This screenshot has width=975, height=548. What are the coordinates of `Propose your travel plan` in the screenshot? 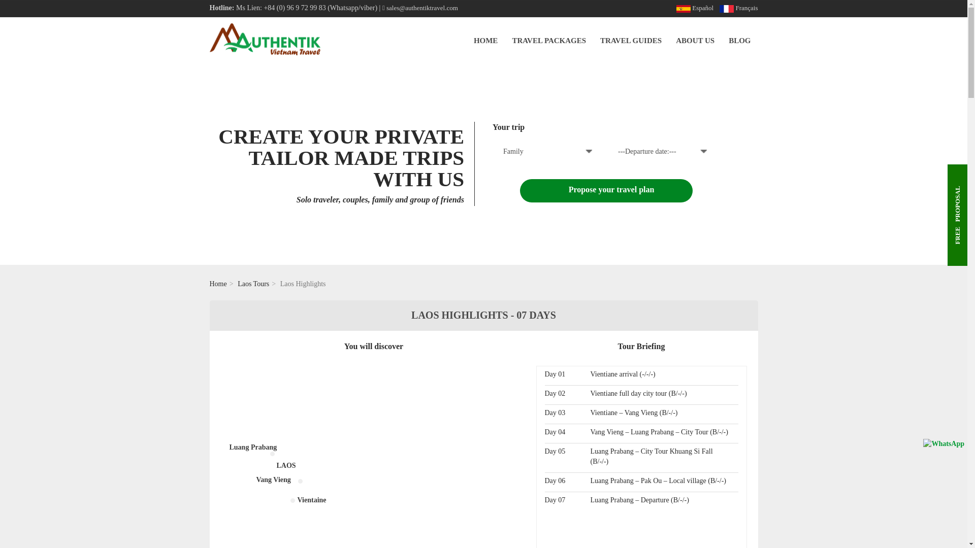 It's located at (606, 191).